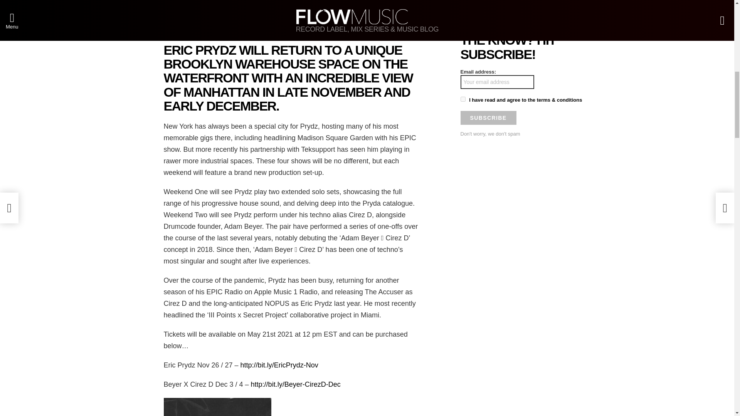 The height and width of the screenshot is (416, 740). Describe the element at coordinates (365, 25) in the screenshot. I see `Tweet` at that location.